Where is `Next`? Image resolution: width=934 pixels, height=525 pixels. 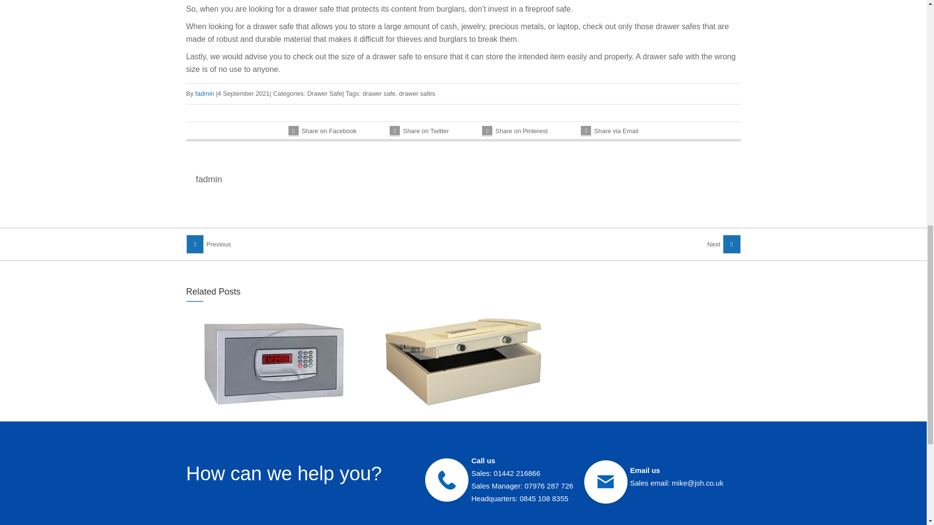
Next is located at coordinates (724, 244).